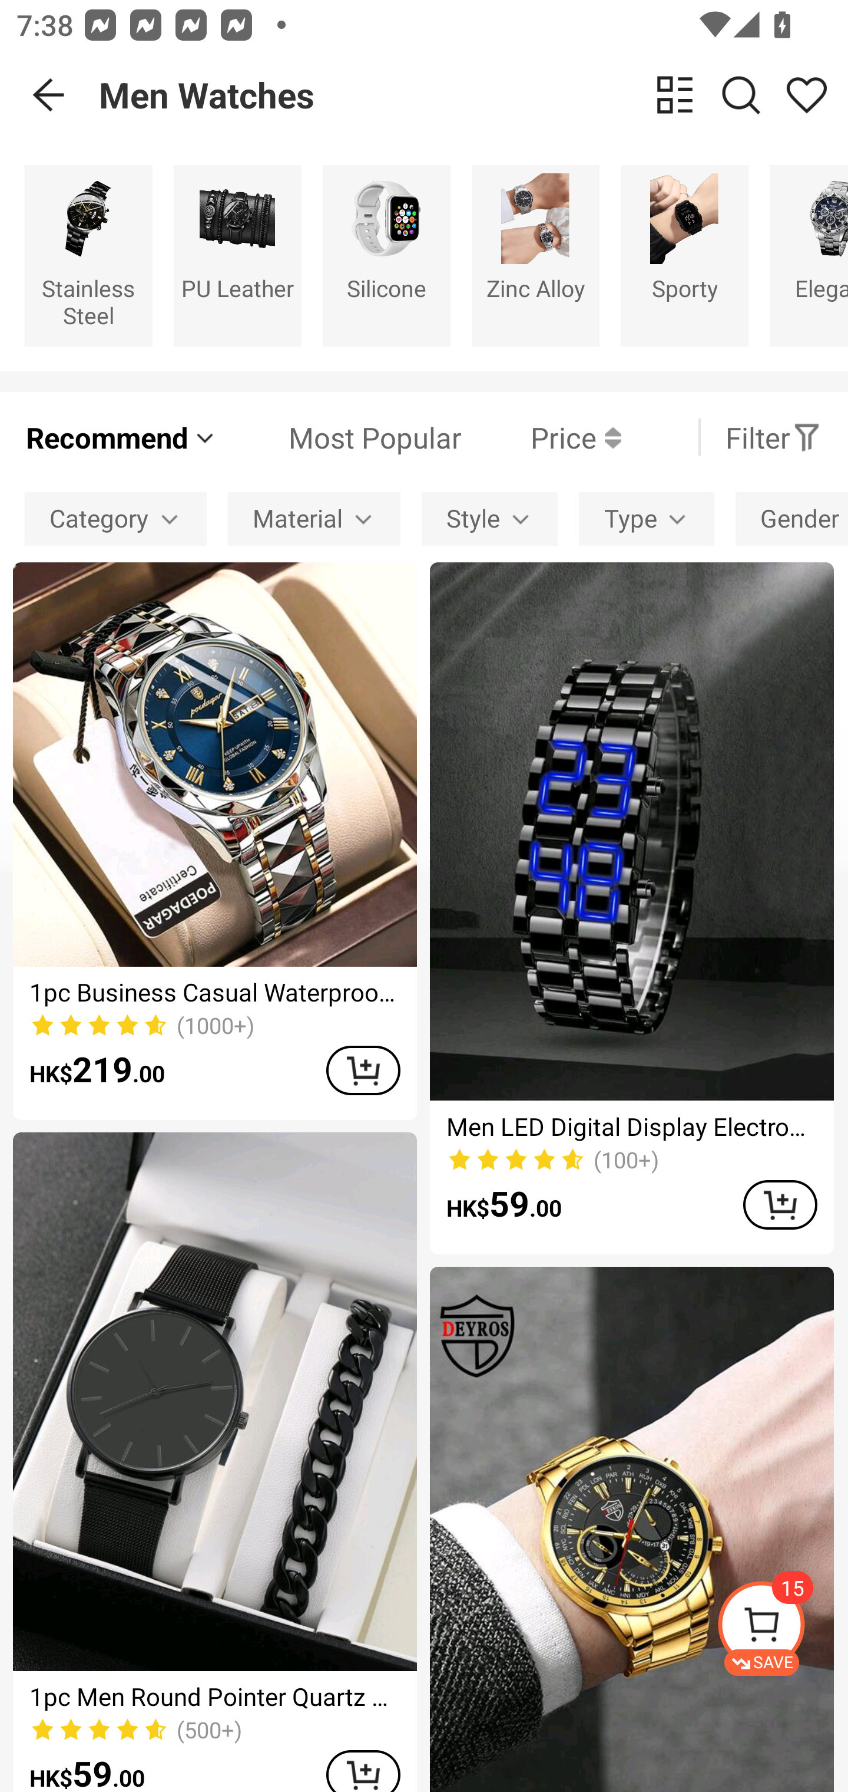  Describe the element at coordinates (489, 520) in the screenshot. I see `Style` at that location.